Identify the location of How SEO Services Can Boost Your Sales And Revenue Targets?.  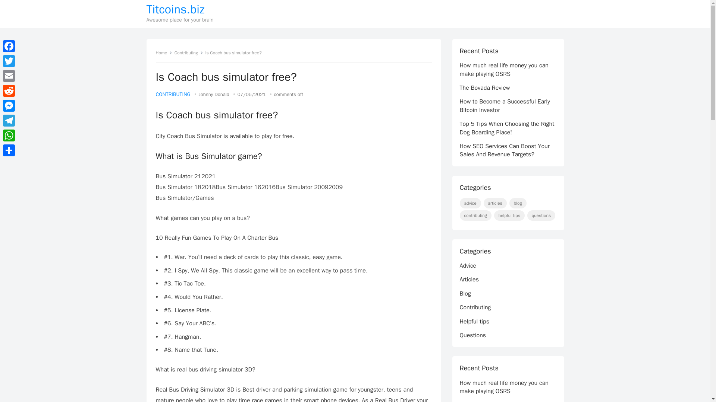
(504, 150).